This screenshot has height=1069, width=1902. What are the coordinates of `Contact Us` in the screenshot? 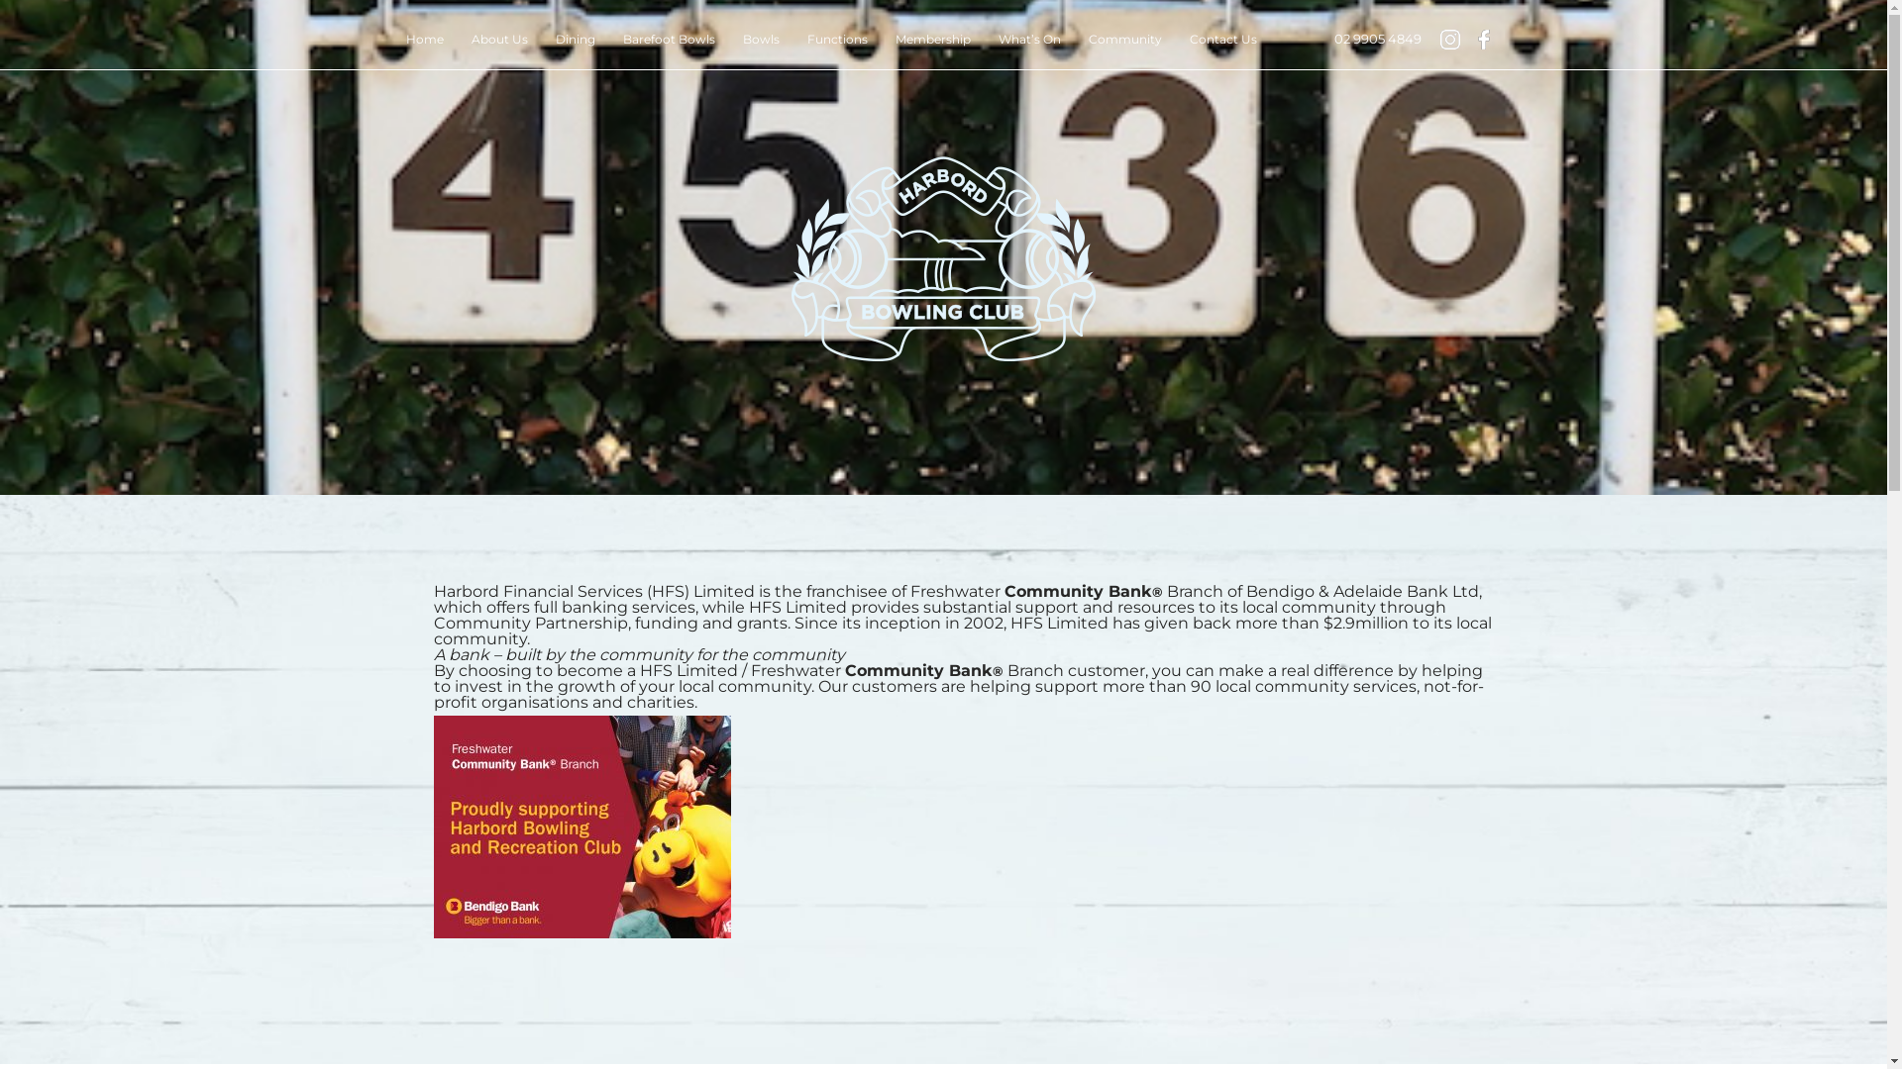 It's located at (1222, 40).